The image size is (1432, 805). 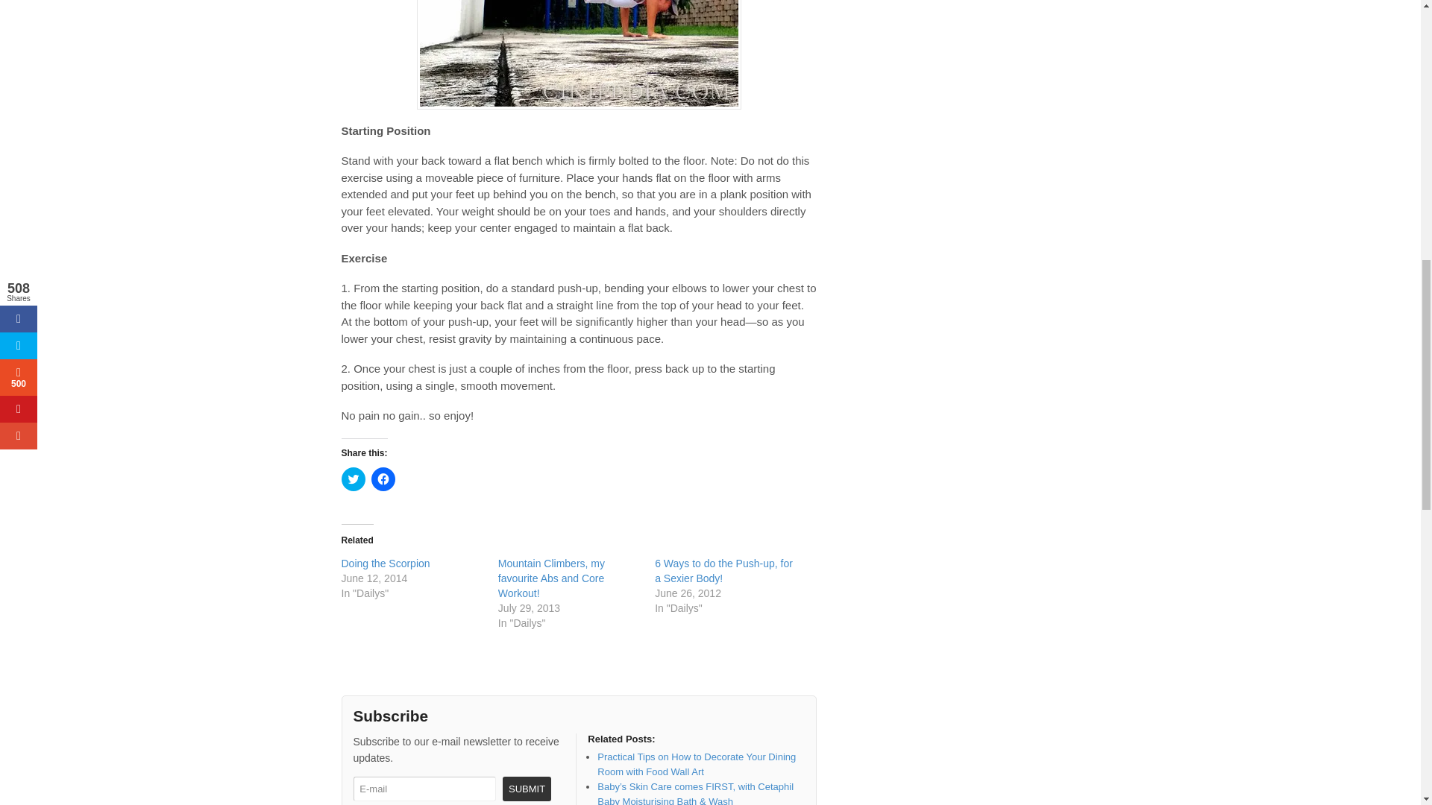 I want to click on Submit, so click(x=527, y=789).